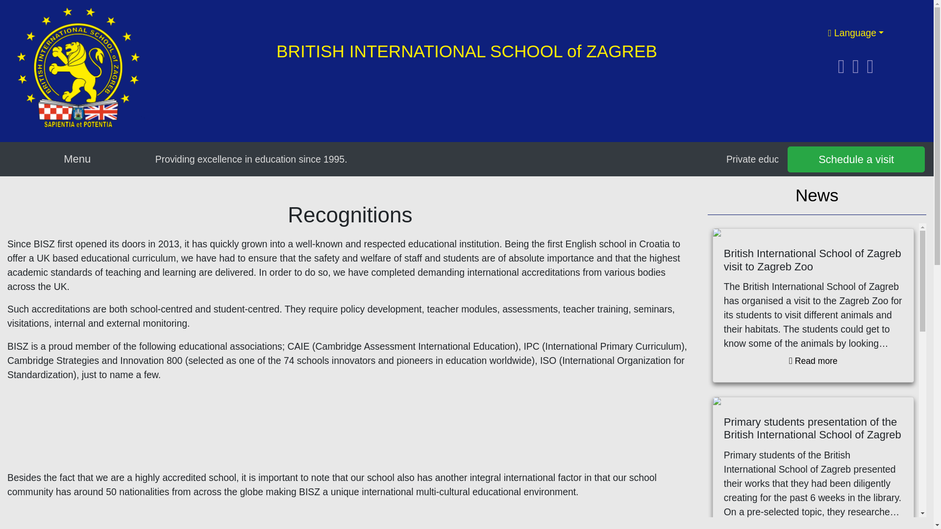 The width and height of the screenshot is (941, 529). Describe the element at coordinates (856, 160) in the screenshot. I see `Schedule a visit` at that location.